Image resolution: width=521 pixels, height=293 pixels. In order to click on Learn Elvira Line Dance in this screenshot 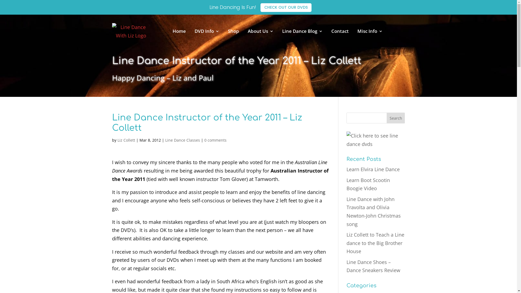, I will do `click(373, 169)`.